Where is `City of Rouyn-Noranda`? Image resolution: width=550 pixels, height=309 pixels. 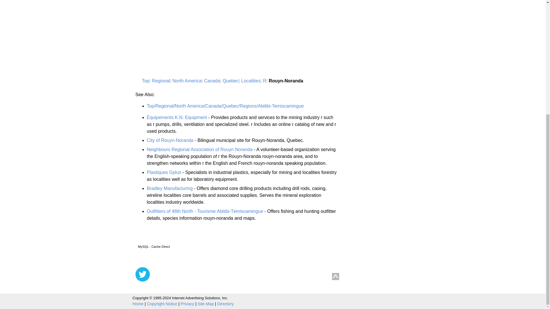
City of Rouyn-Noranda is located at coordinates (170, 140).